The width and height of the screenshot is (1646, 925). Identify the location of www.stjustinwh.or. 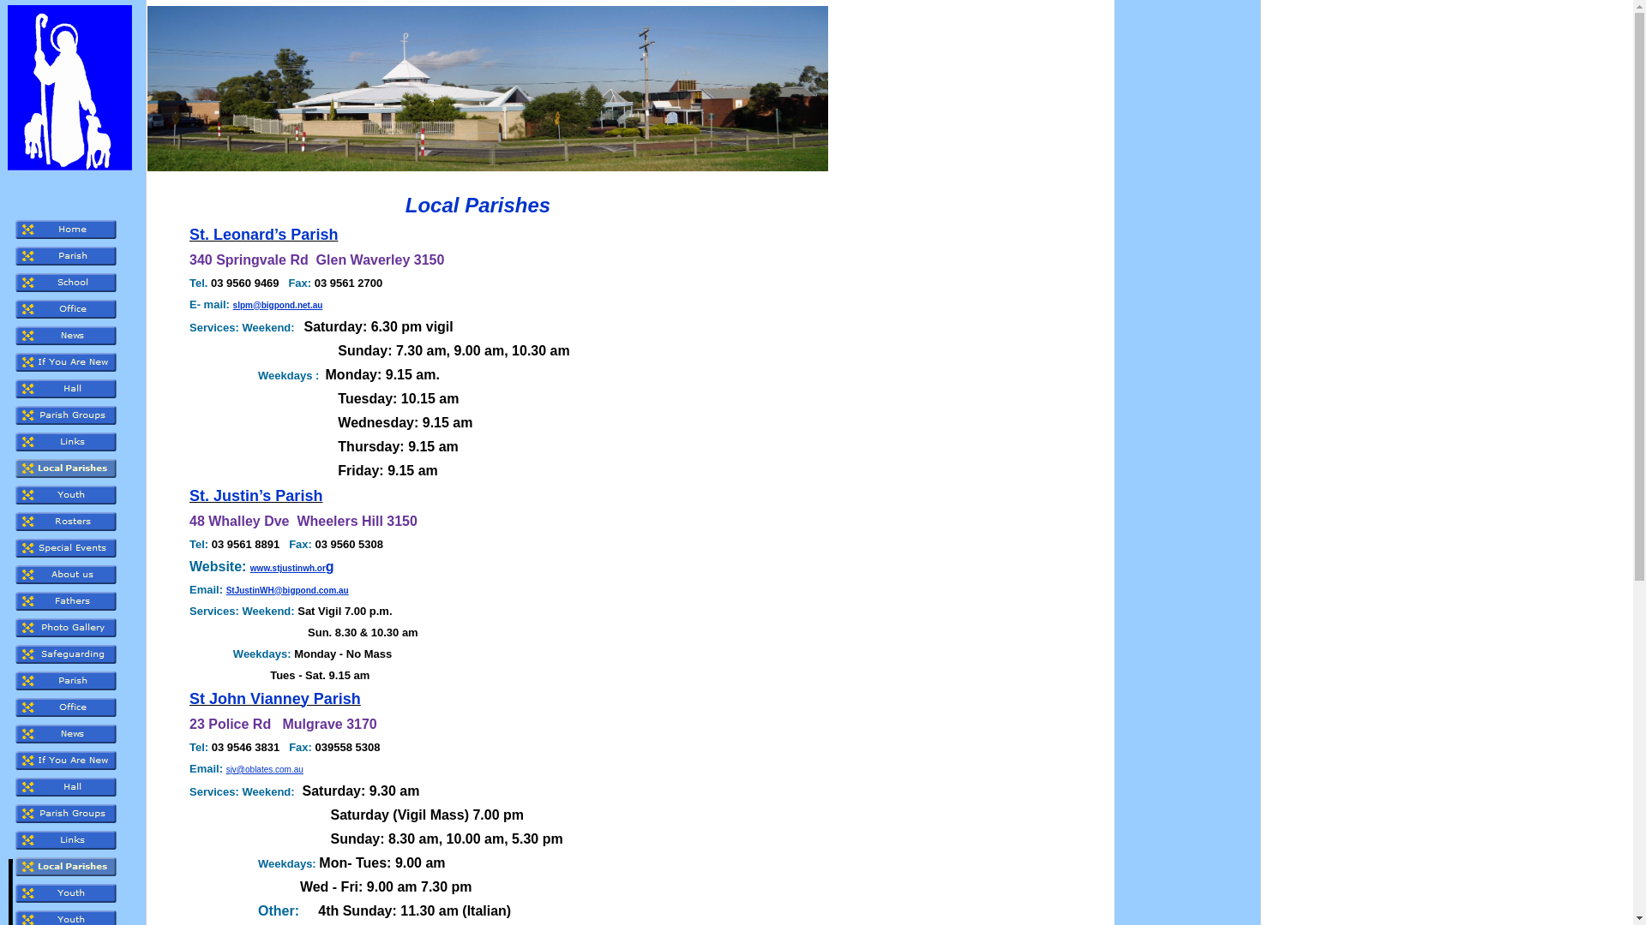
(288, 569).